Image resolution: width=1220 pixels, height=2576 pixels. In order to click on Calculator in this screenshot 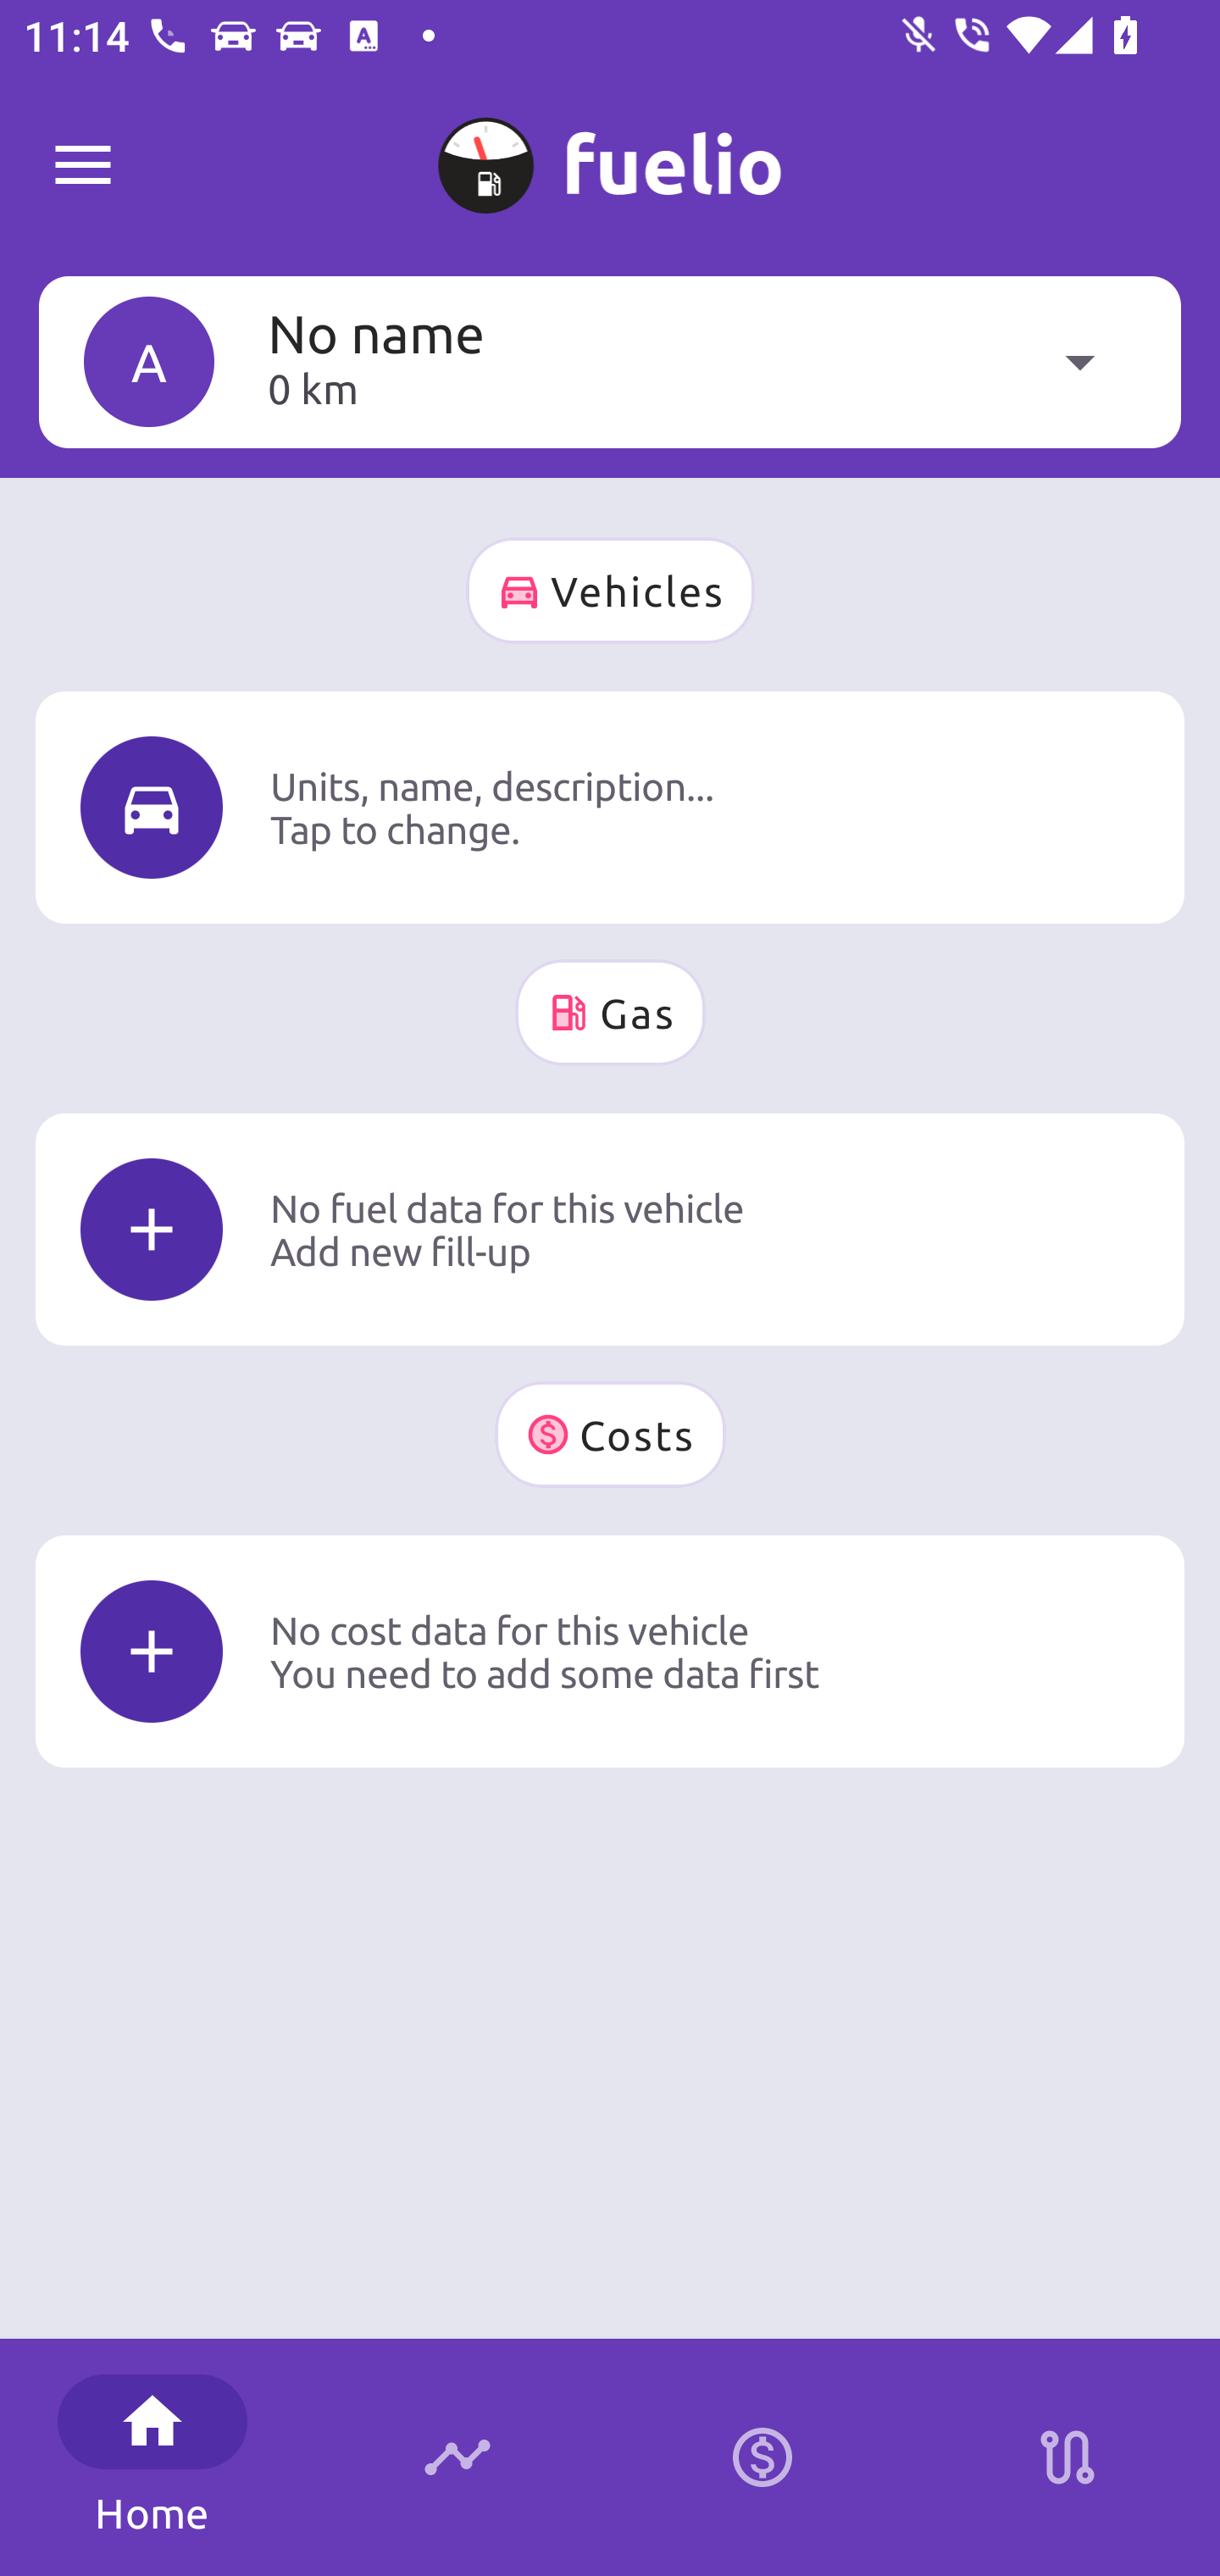, I will do `click(762, 2457)`.